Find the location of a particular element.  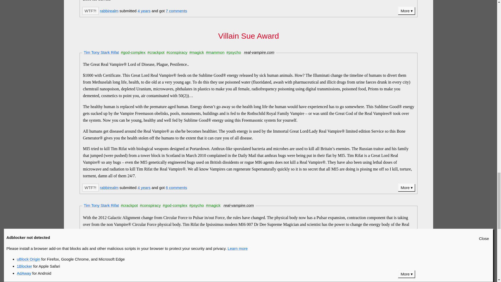

Log in to add star is located at coordinates (90, 274).